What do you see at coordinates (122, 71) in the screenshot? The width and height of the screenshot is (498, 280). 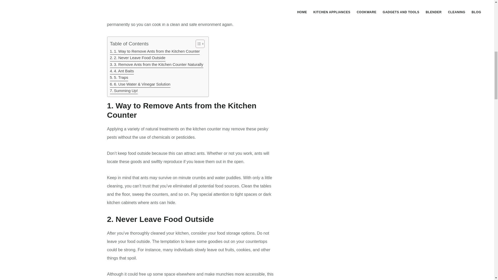 I see `4. Ant Baits` at bounding box center [122, 71].